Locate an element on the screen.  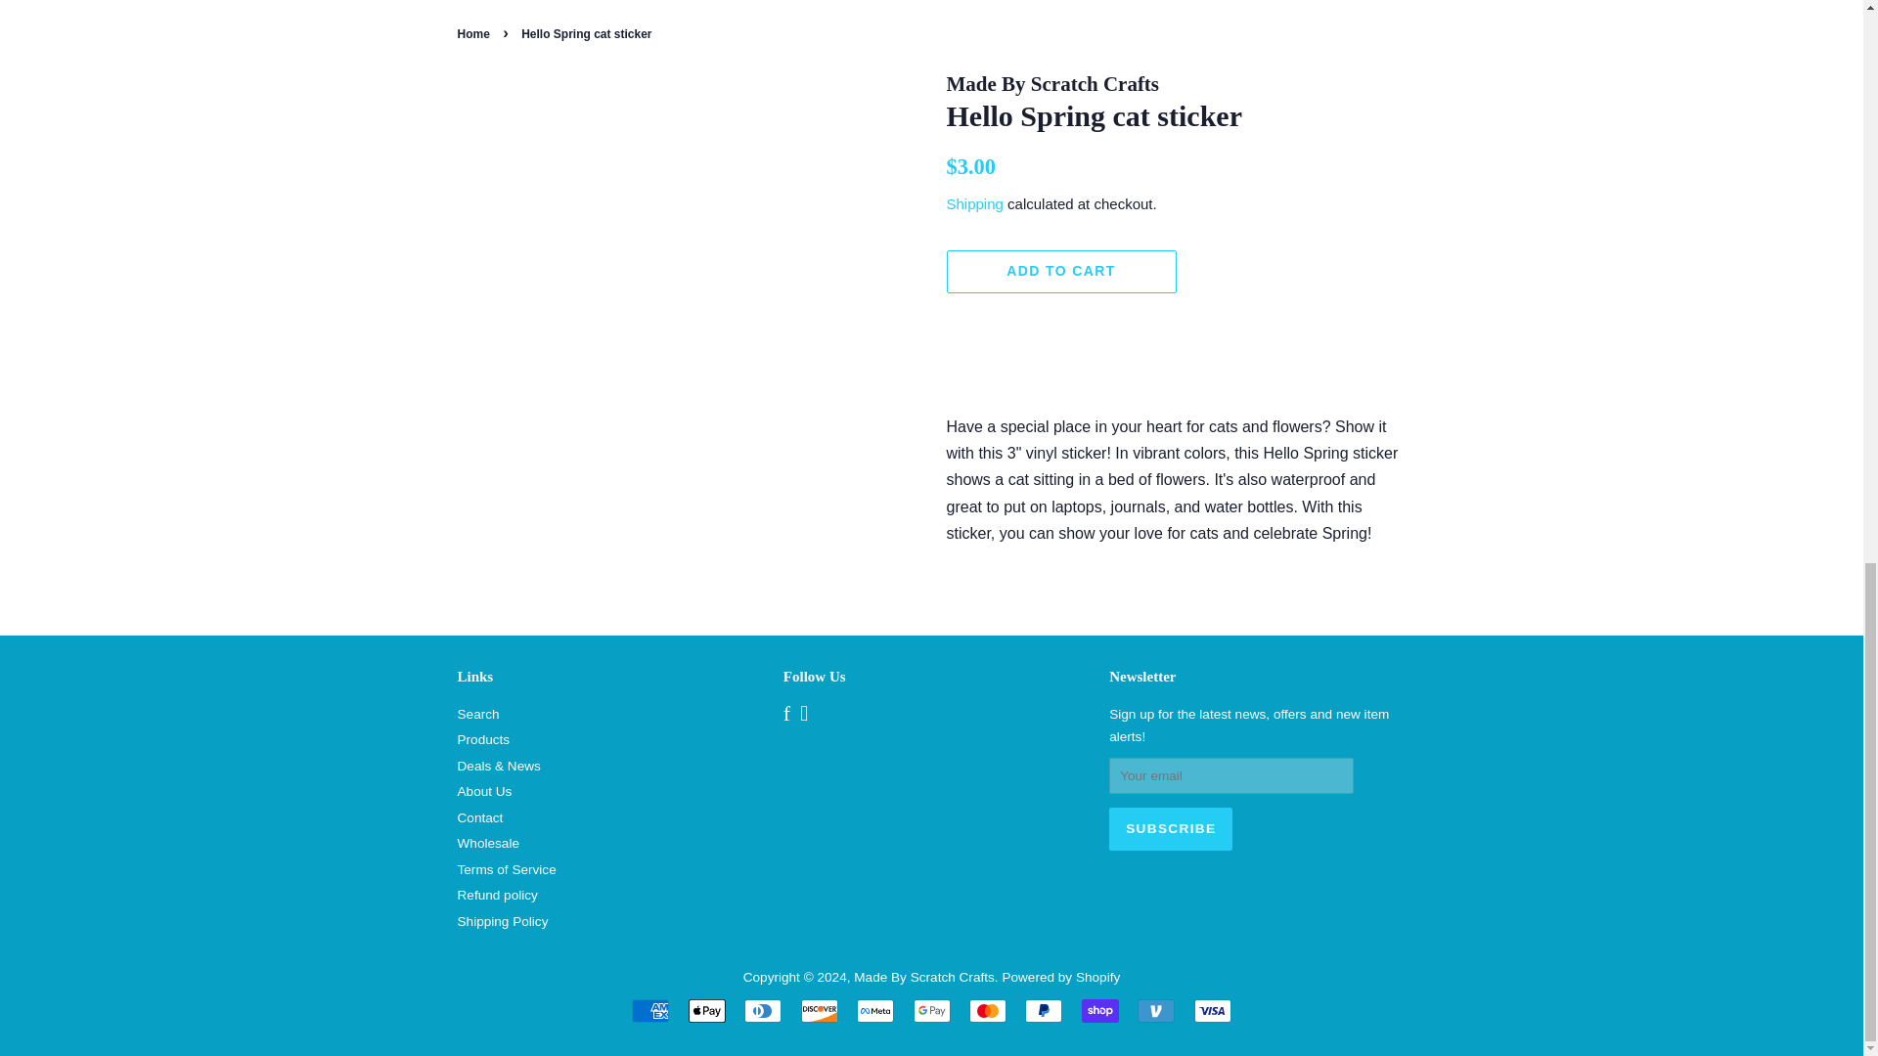
PayPal is located at coordinates (1044, 1011).